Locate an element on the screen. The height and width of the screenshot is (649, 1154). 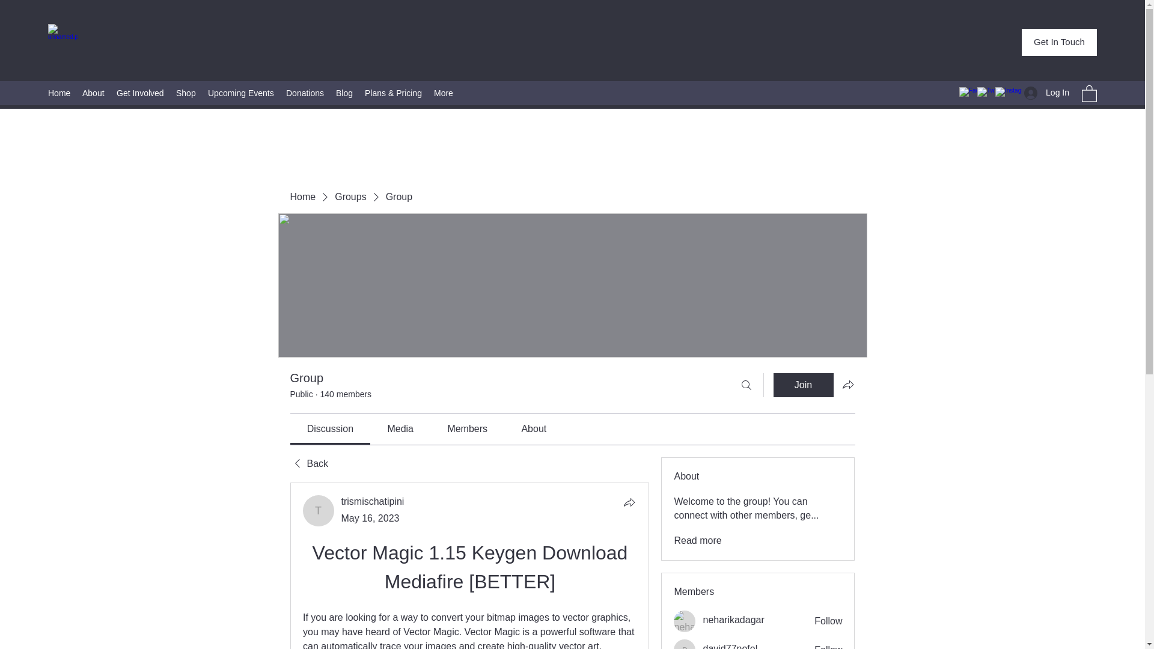
Home is located at coordinates (59, 93).